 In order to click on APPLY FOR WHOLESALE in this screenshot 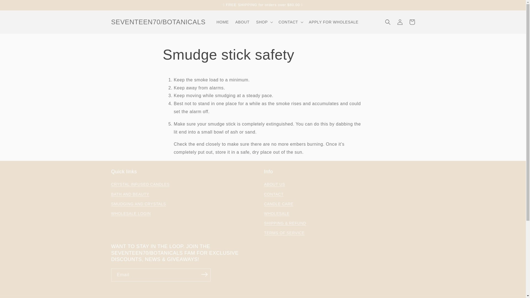, I will do `click(334, 22)`.